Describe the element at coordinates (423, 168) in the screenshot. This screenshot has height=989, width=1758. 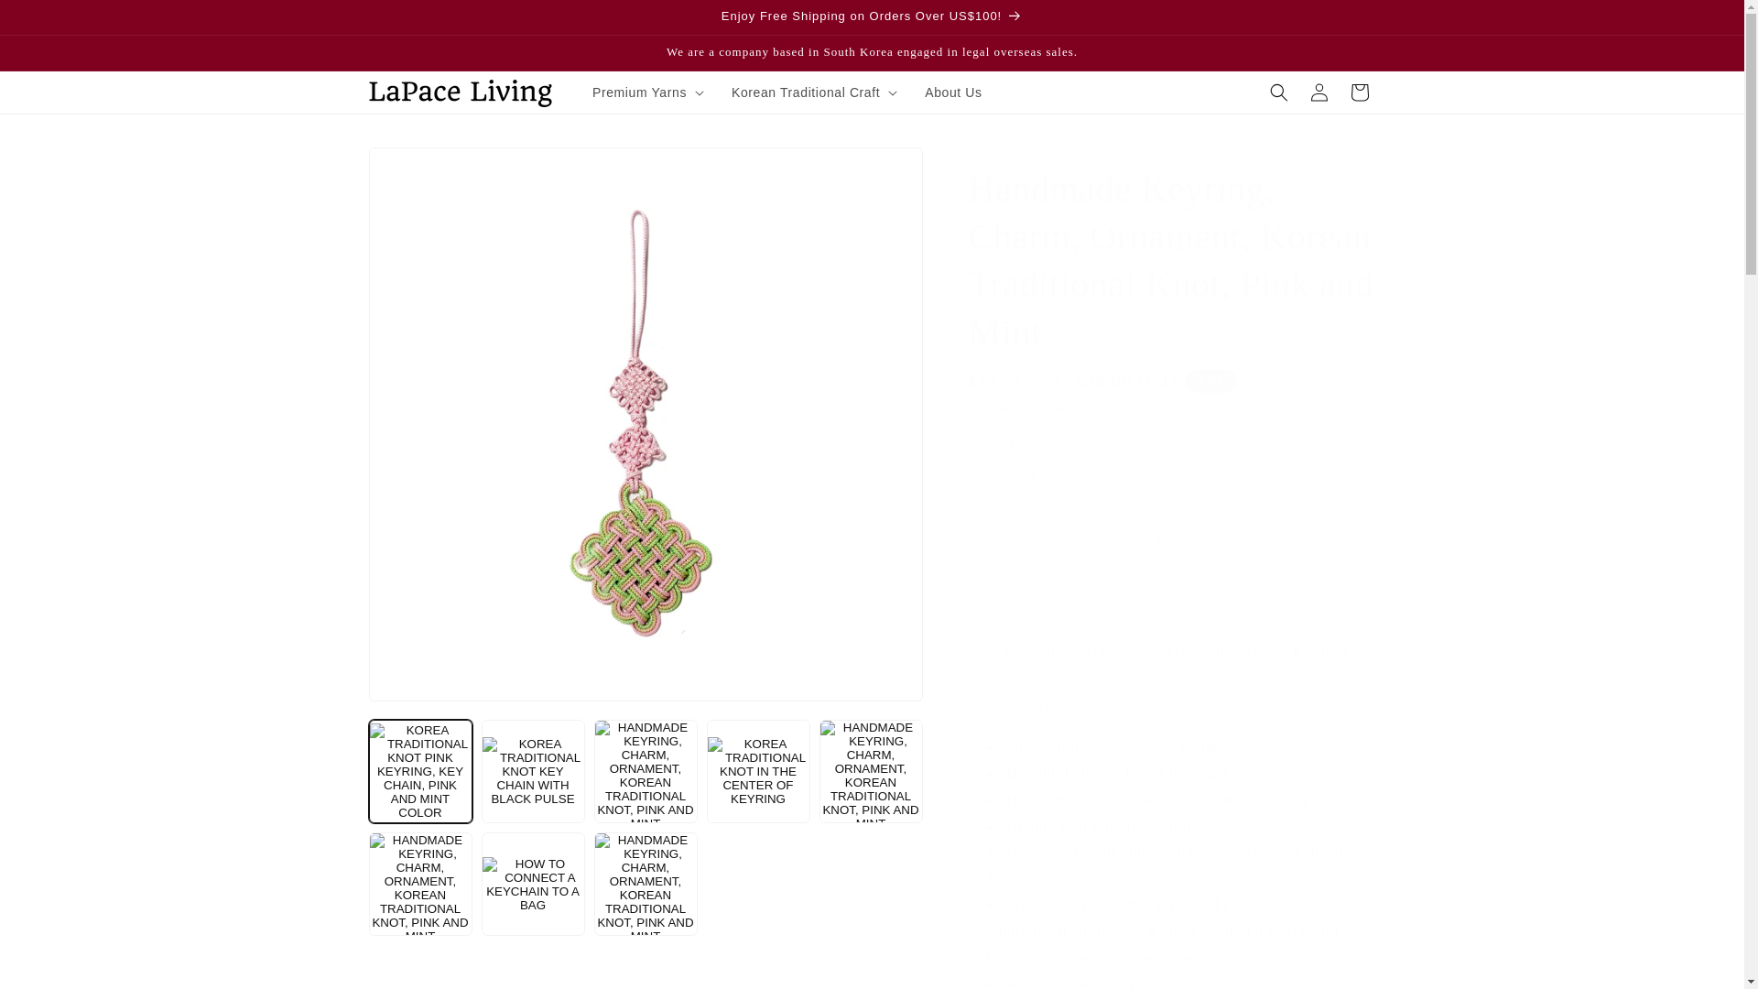
I see `SKIP TO PRODUCT INFORMATION` at that location.